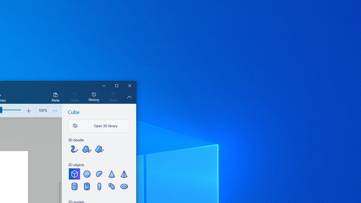  What do you see at coordinates (42, 111) in the screenshot?
I see `Zoom slider` at bounding box center [42, 111].